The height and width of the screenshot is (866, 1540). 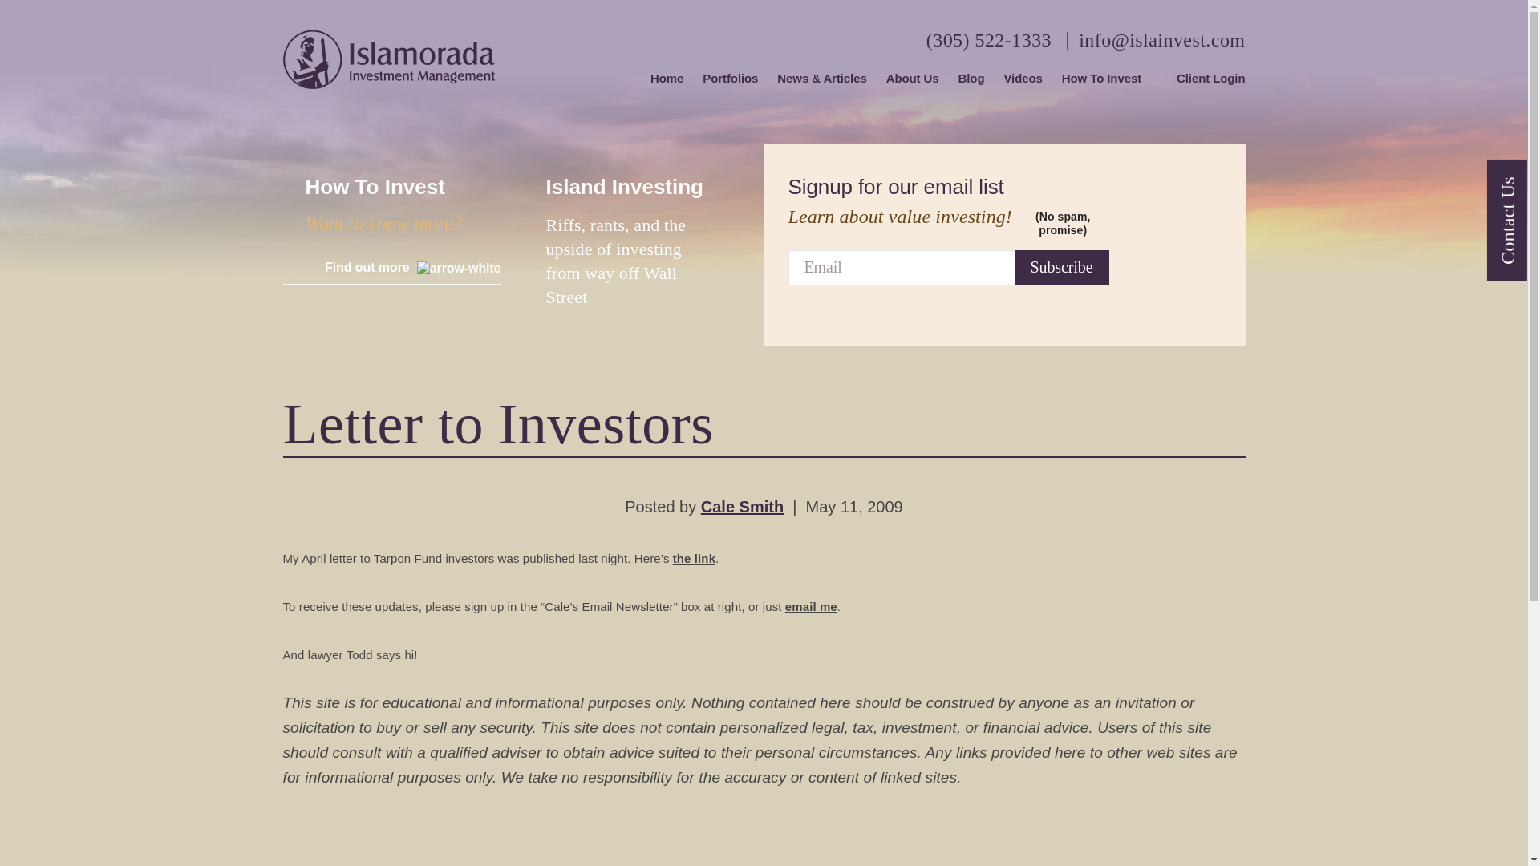 I want to click on email me, so click(x=812, y=606).